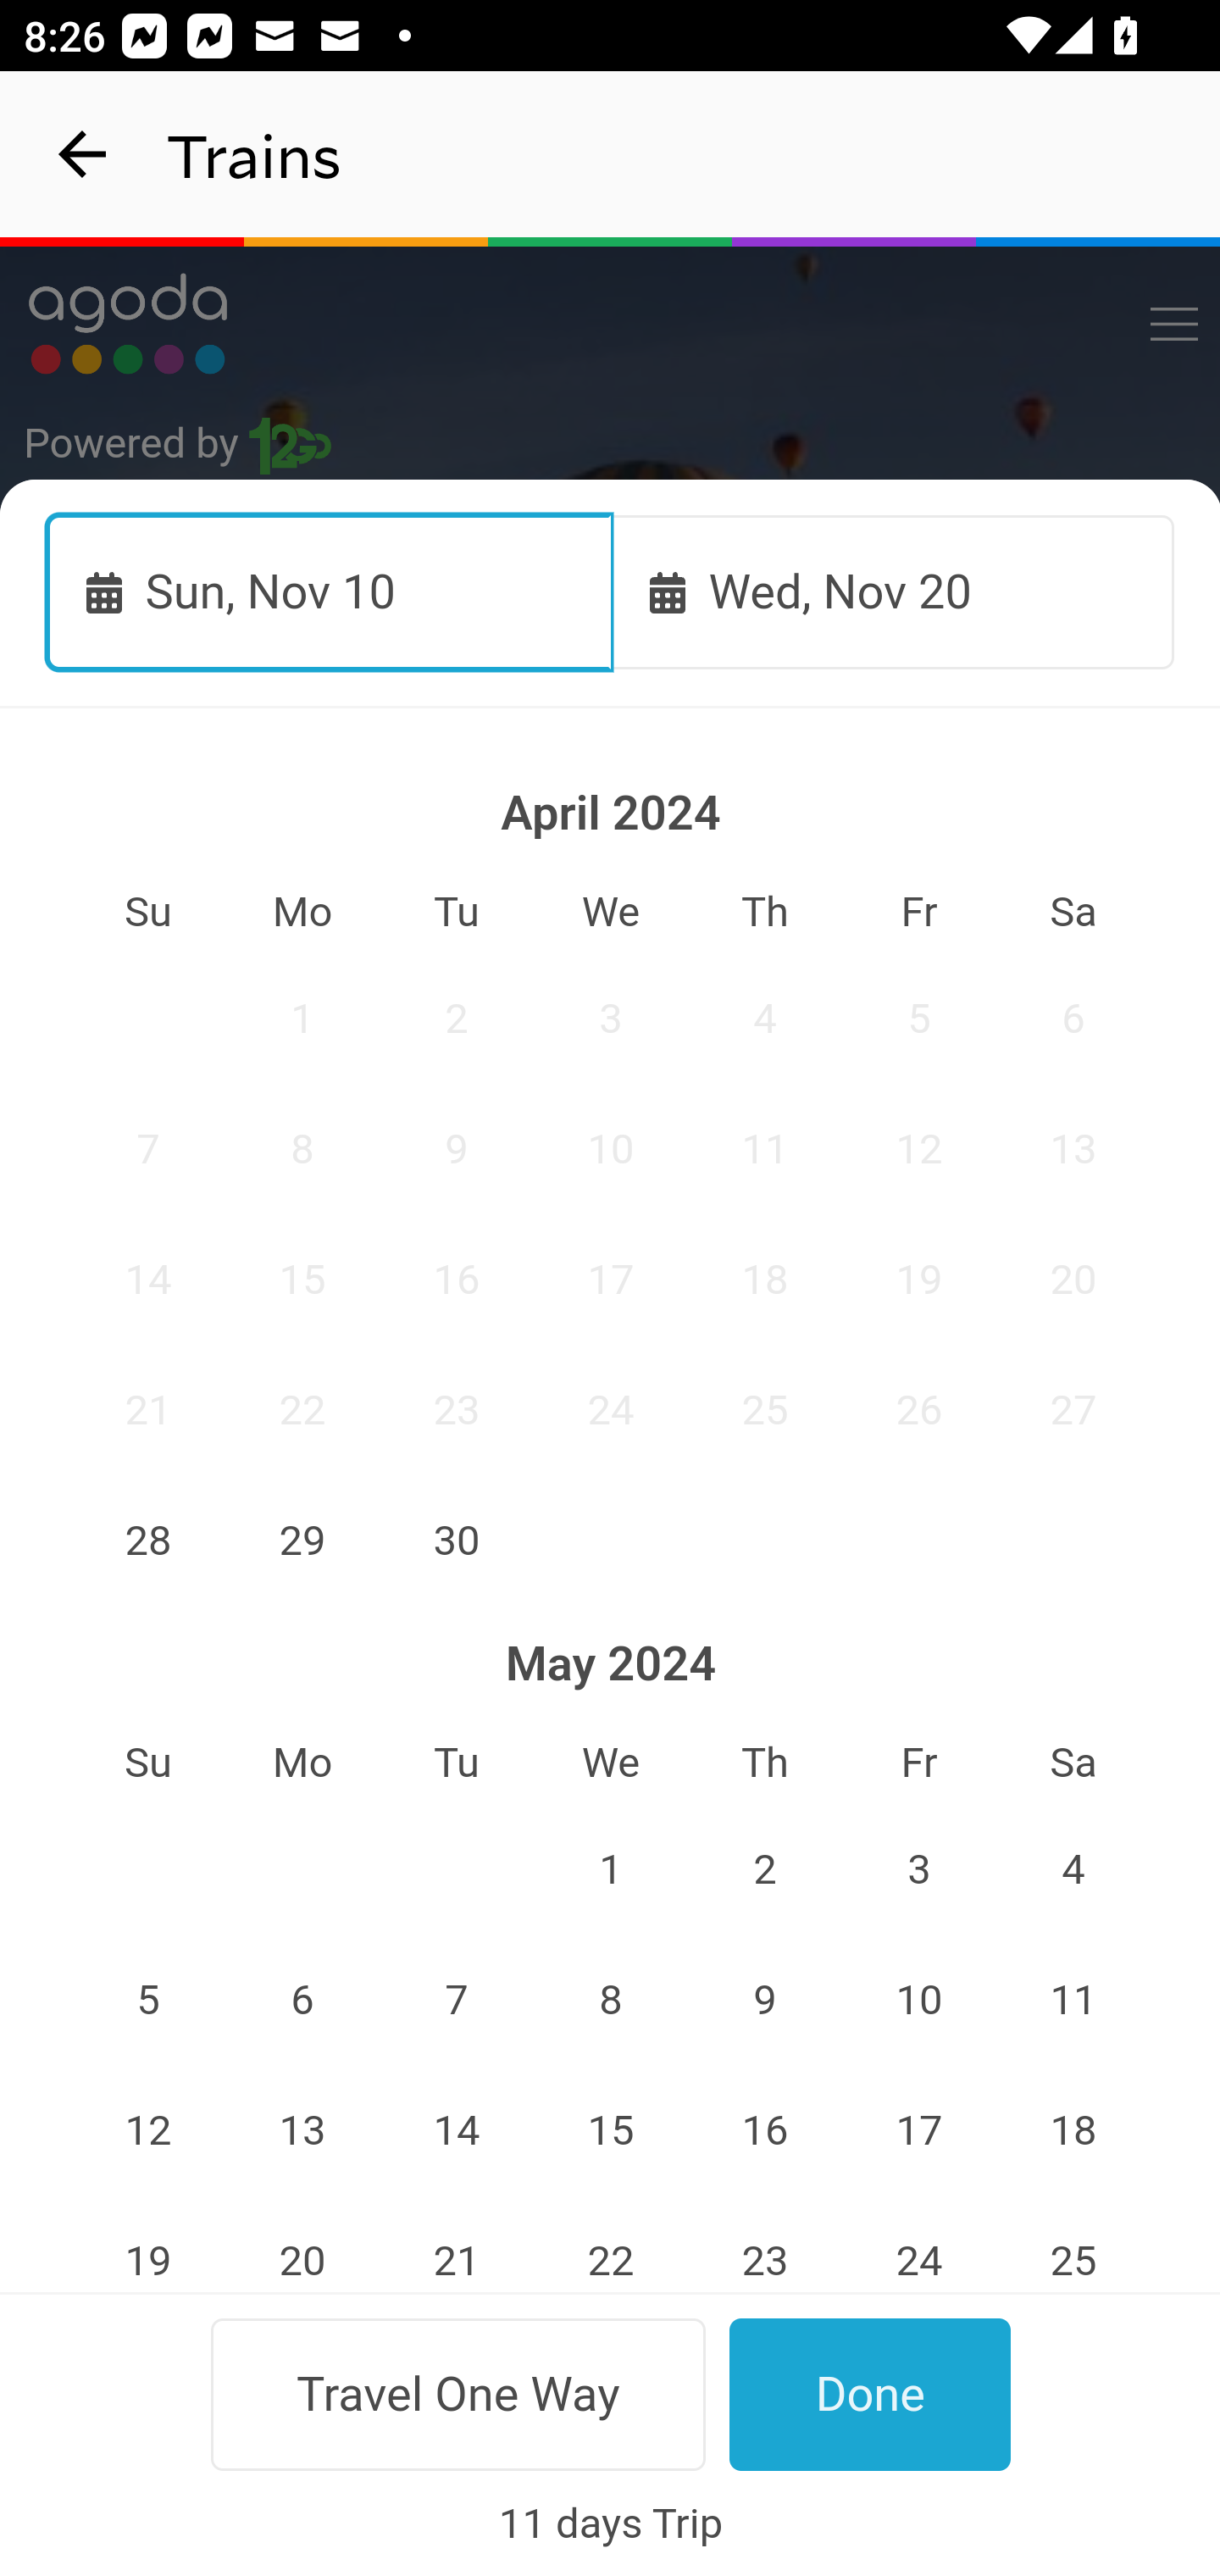 This screenshot has width=1220, height=2576. Describe the element at coordinates (612, 1280) in the screenshot. I see `17` at that location.